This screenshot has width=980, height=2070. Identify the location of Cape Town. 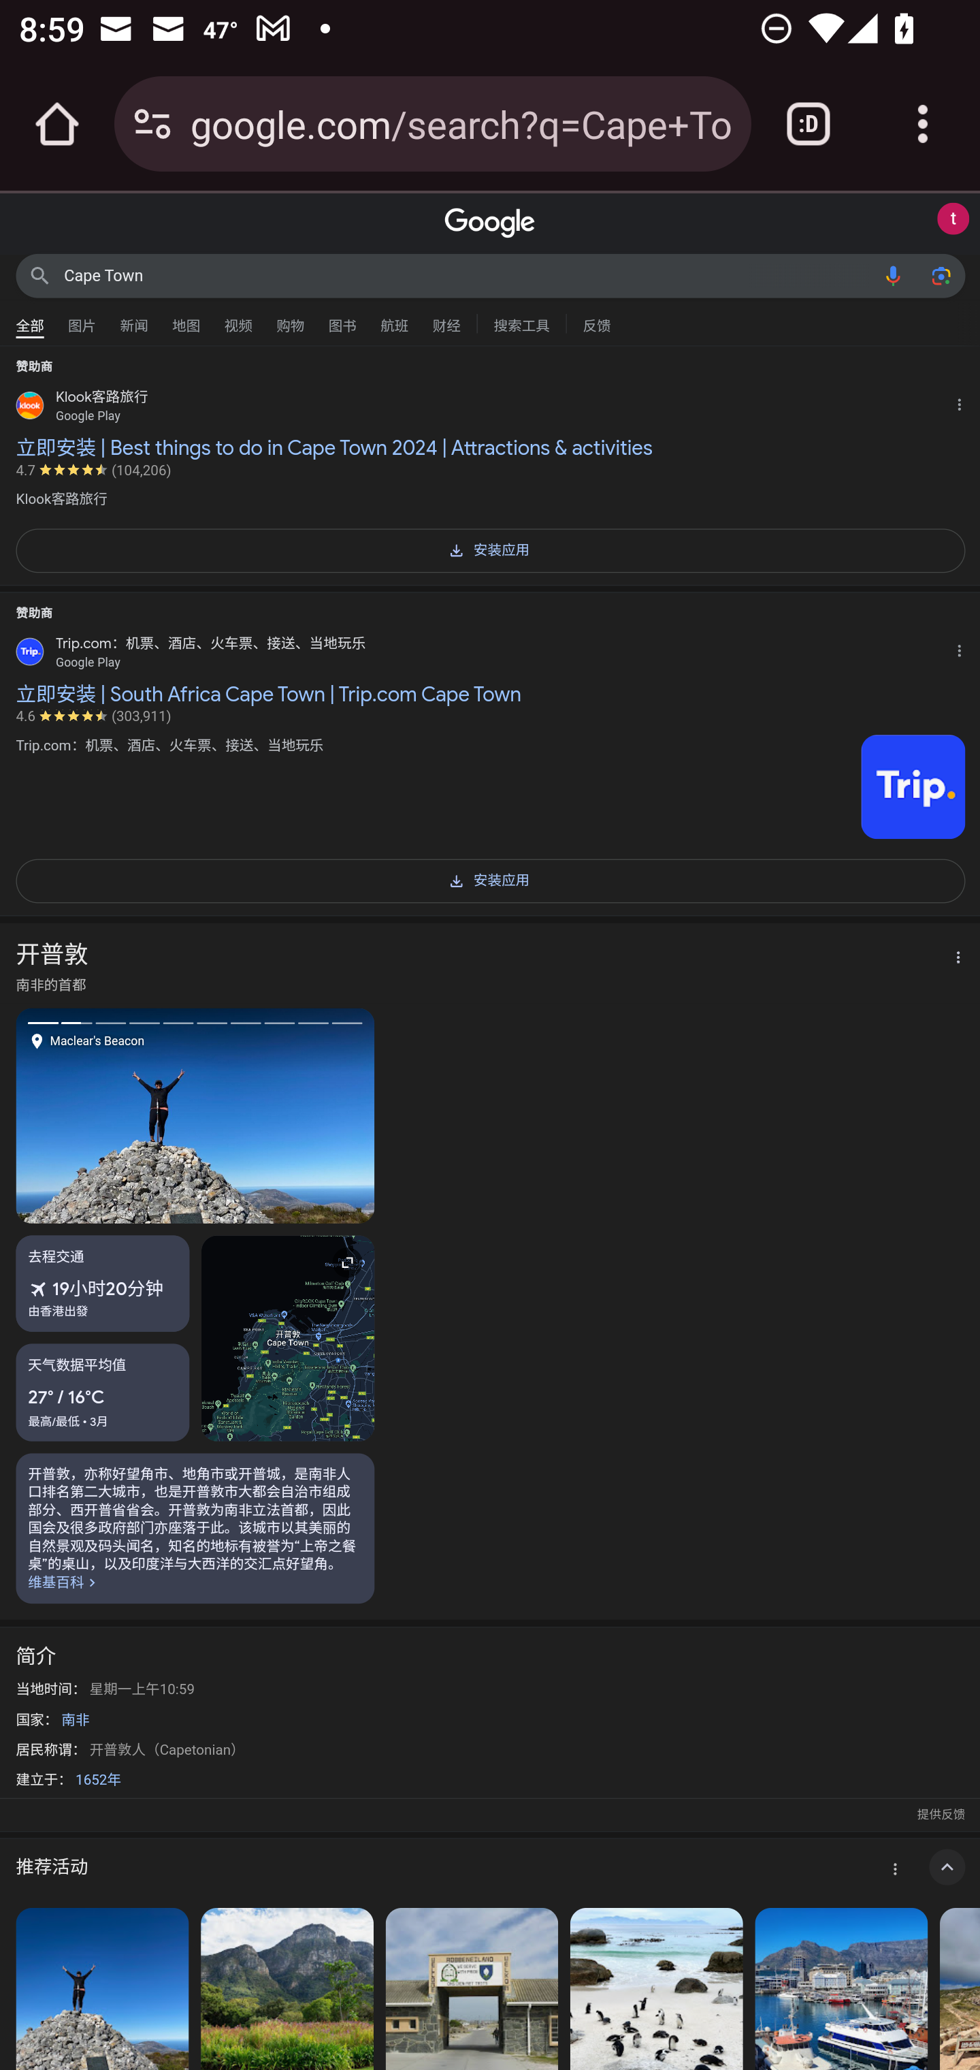
(467, 275).